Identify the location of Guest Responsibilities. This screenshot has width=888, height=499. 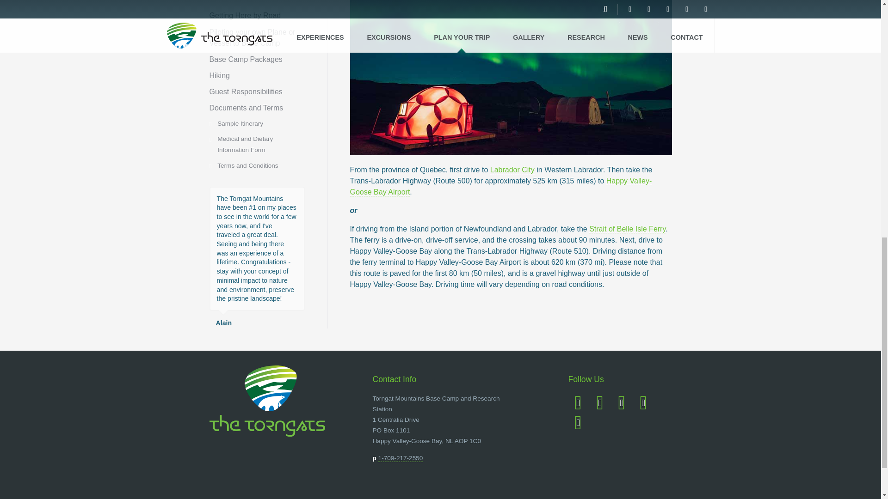
(245, 91).